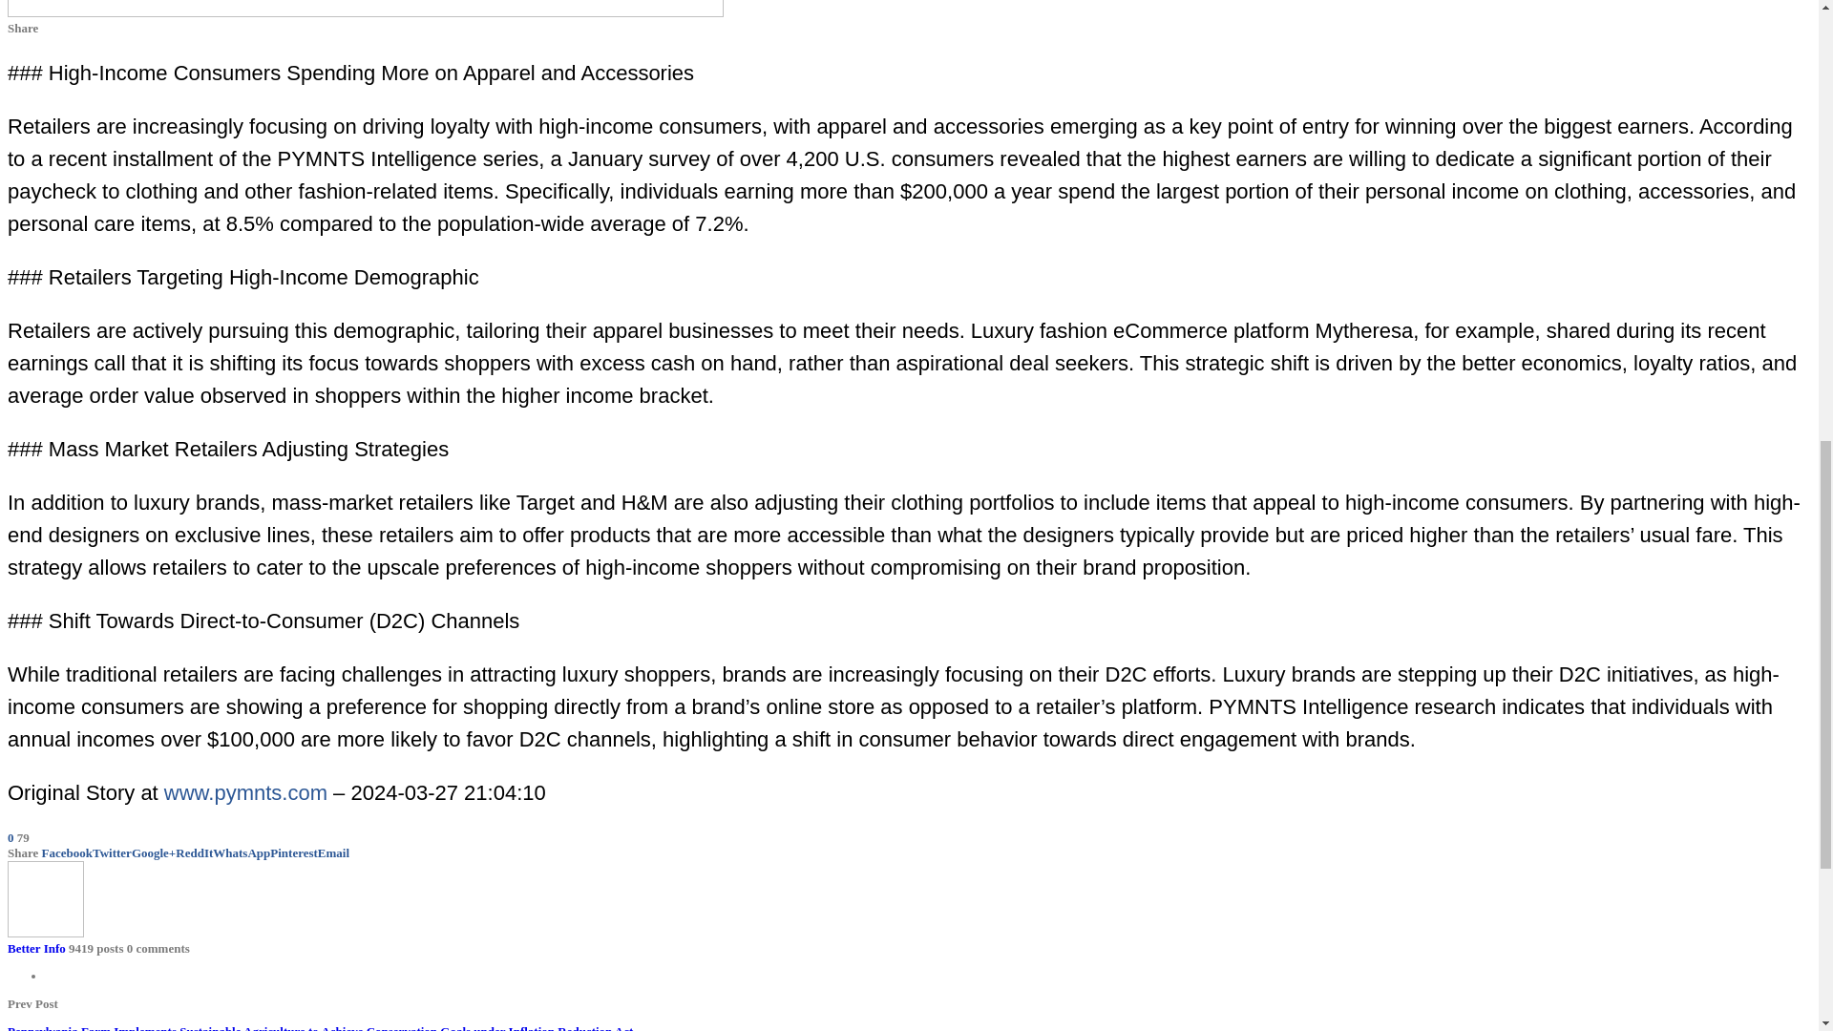 The image size is (1833, 1031). Describe the element at coordinates (246, 792) in the screenshot. I see `www.pymnts.com` at that location.